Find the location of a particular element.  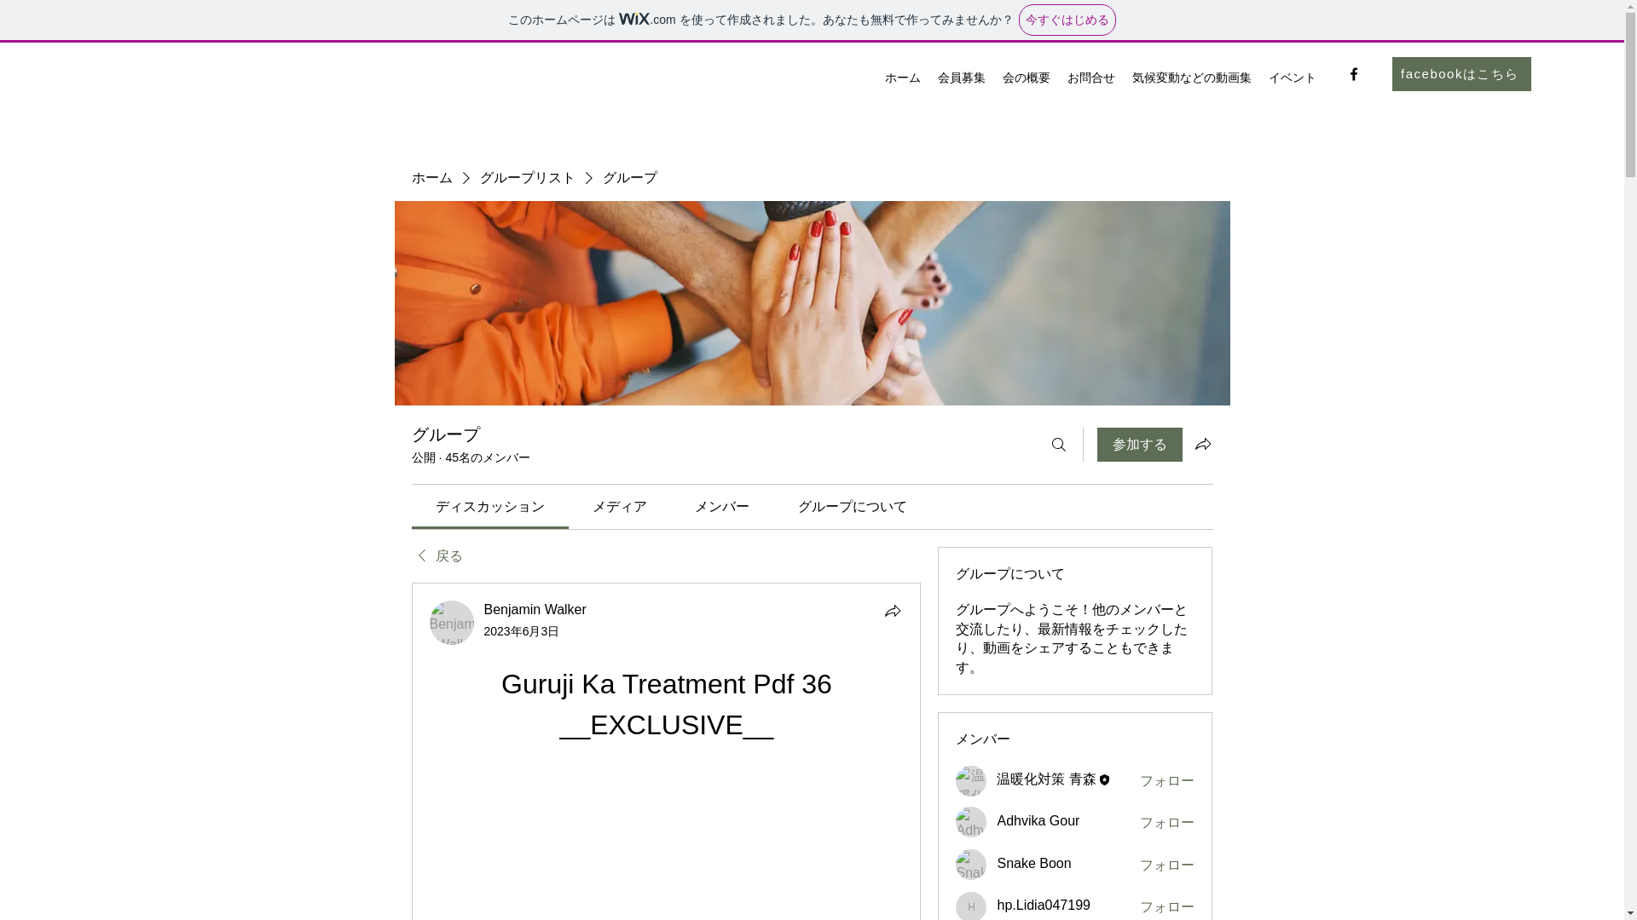

Snake Boon is located at coordinates (971, 864).